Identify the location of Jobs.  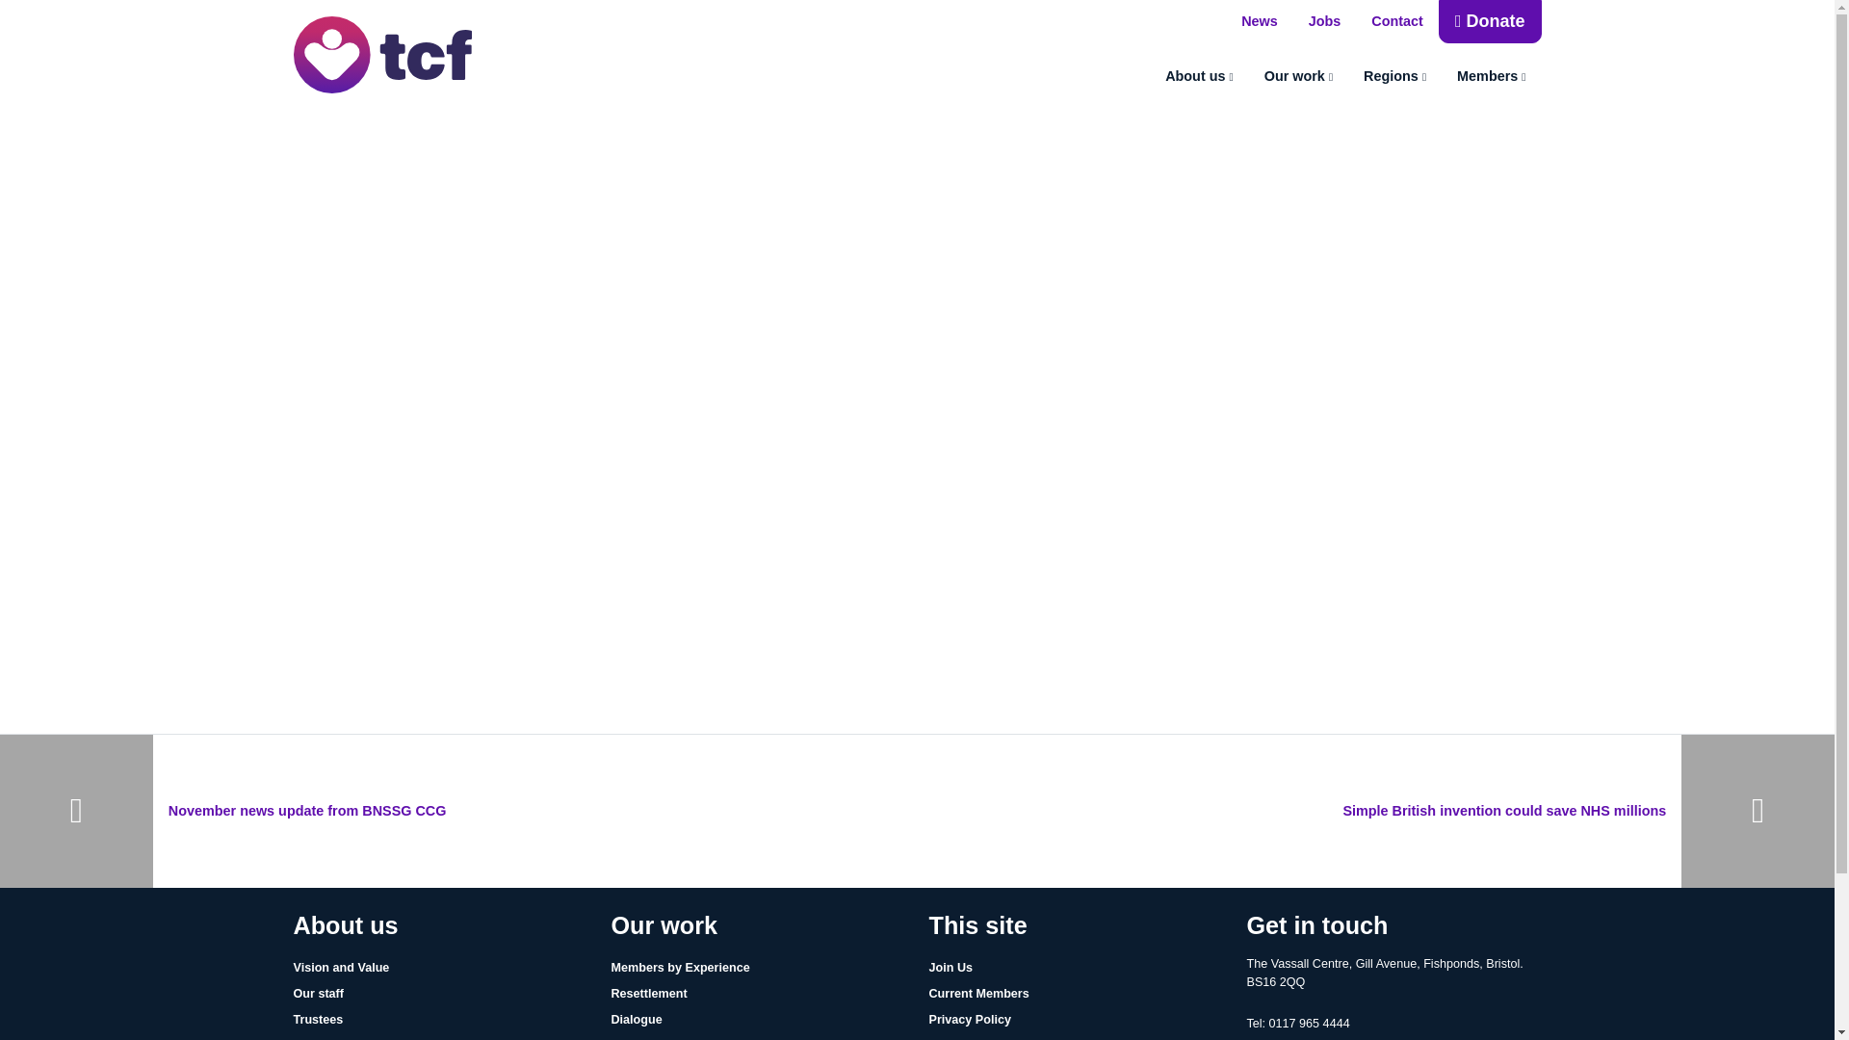
(1325, 22).